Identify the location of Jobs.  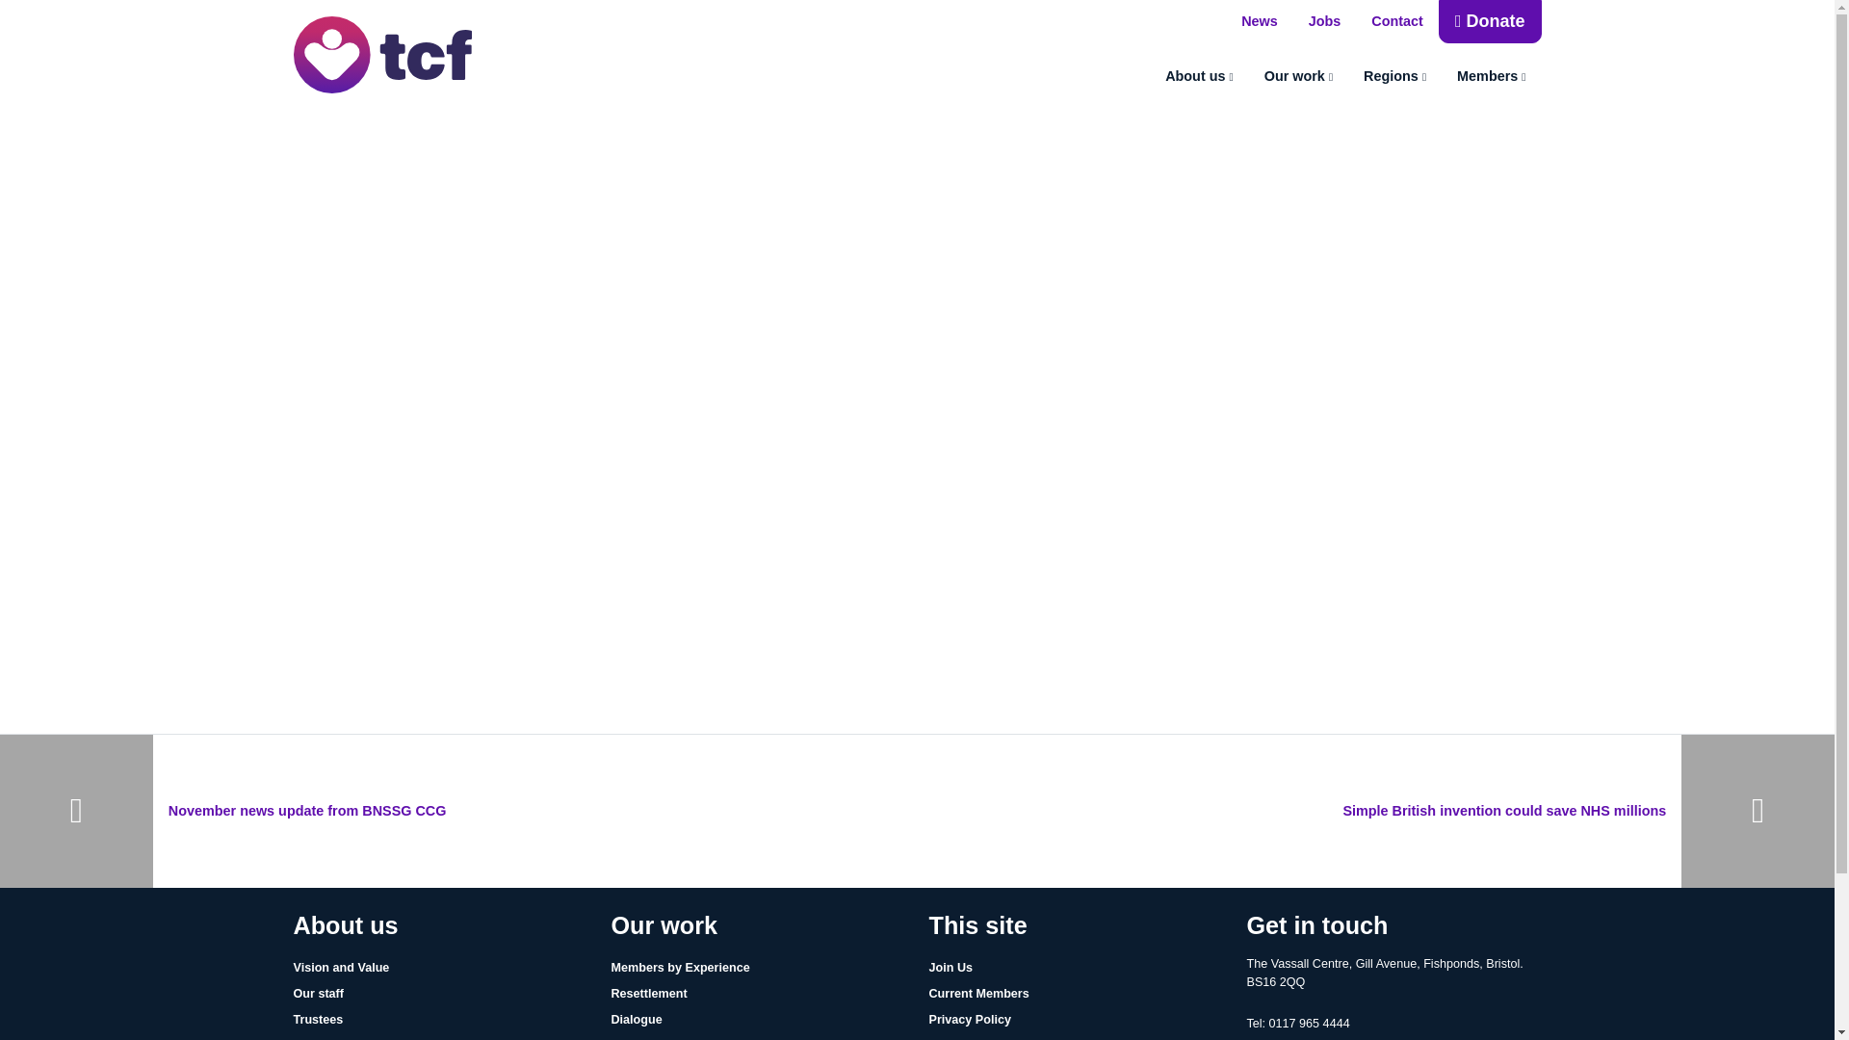
(1325, 22).